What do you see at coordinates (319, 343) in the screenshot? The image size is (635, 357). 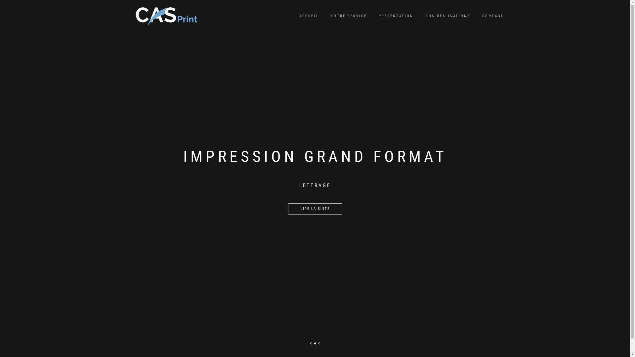 I see `3` at bounding box center [319, 343].